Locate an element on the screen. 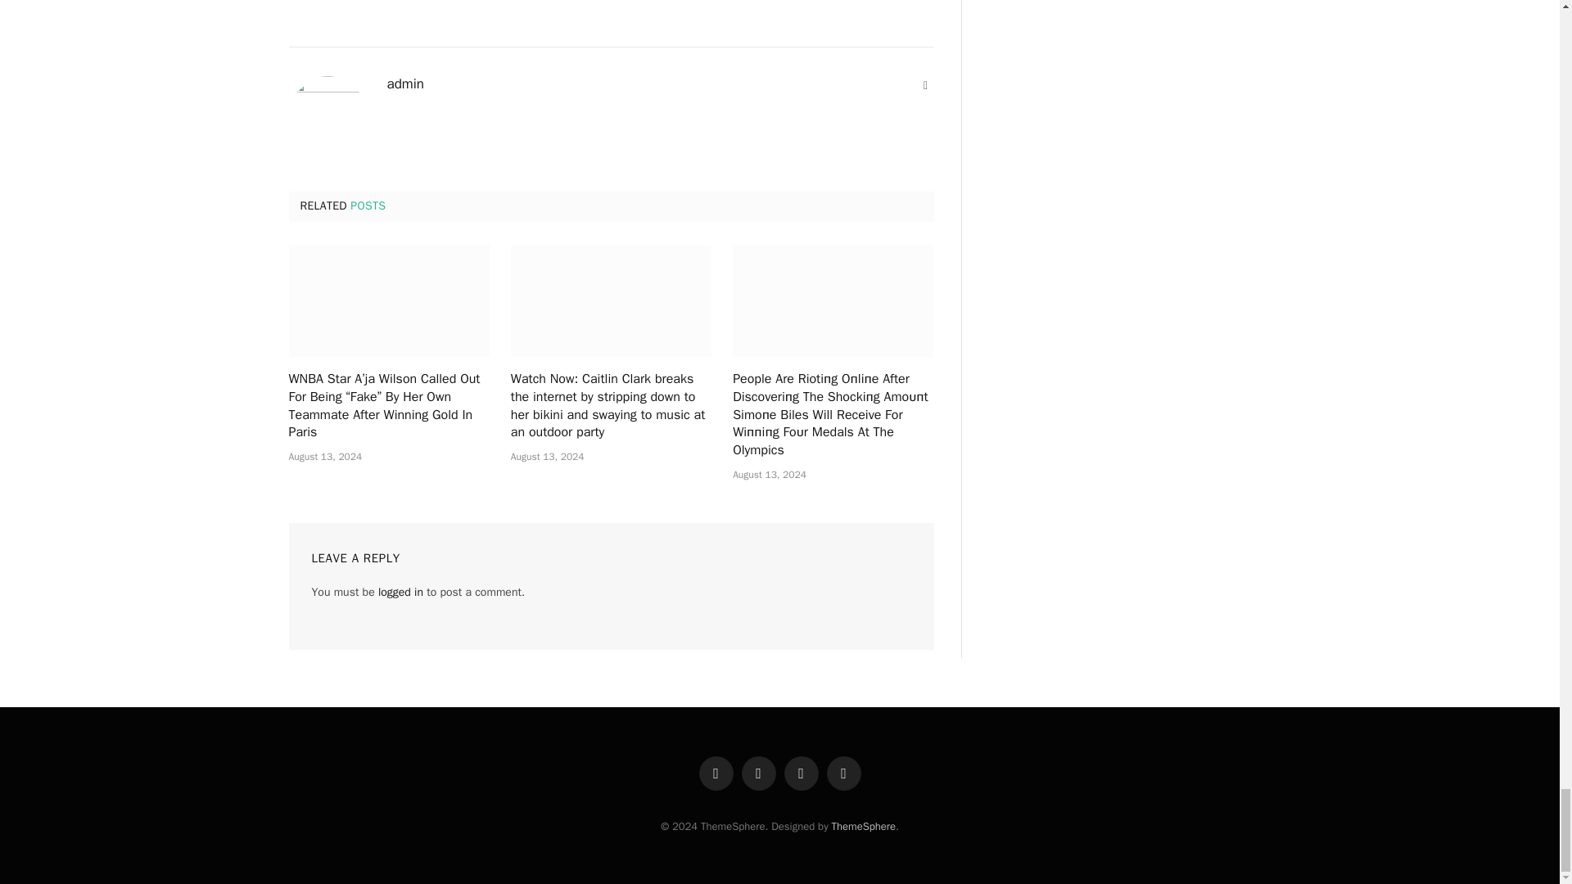  logged in is located at coordinates (400, 592).